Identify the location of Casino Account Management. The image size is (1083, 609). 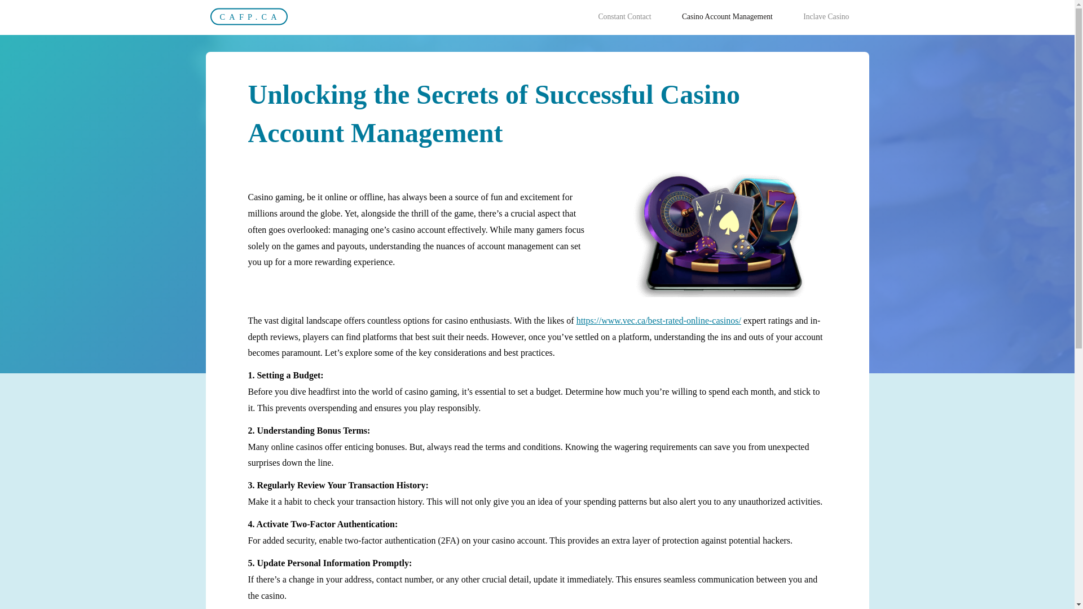
(728, 17).